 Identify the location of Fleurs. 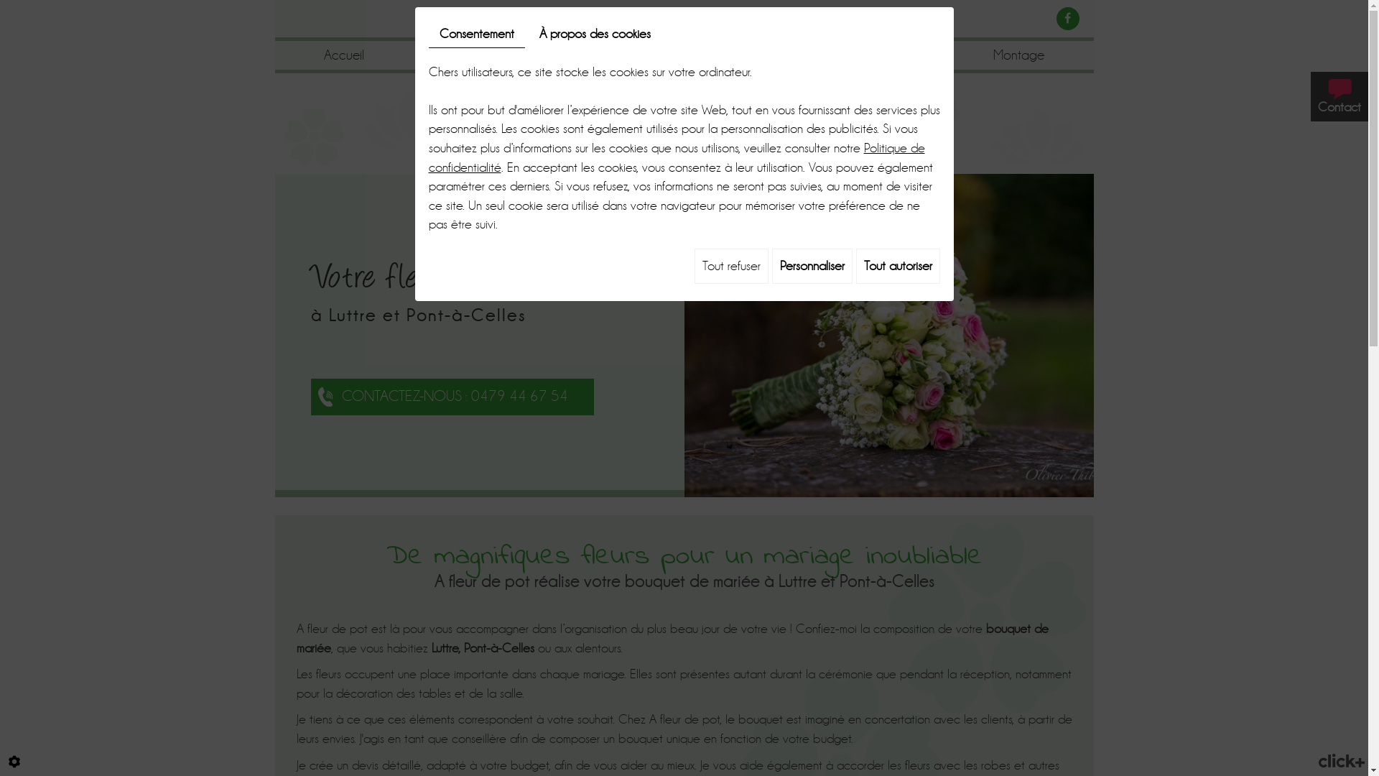
(476, 57).